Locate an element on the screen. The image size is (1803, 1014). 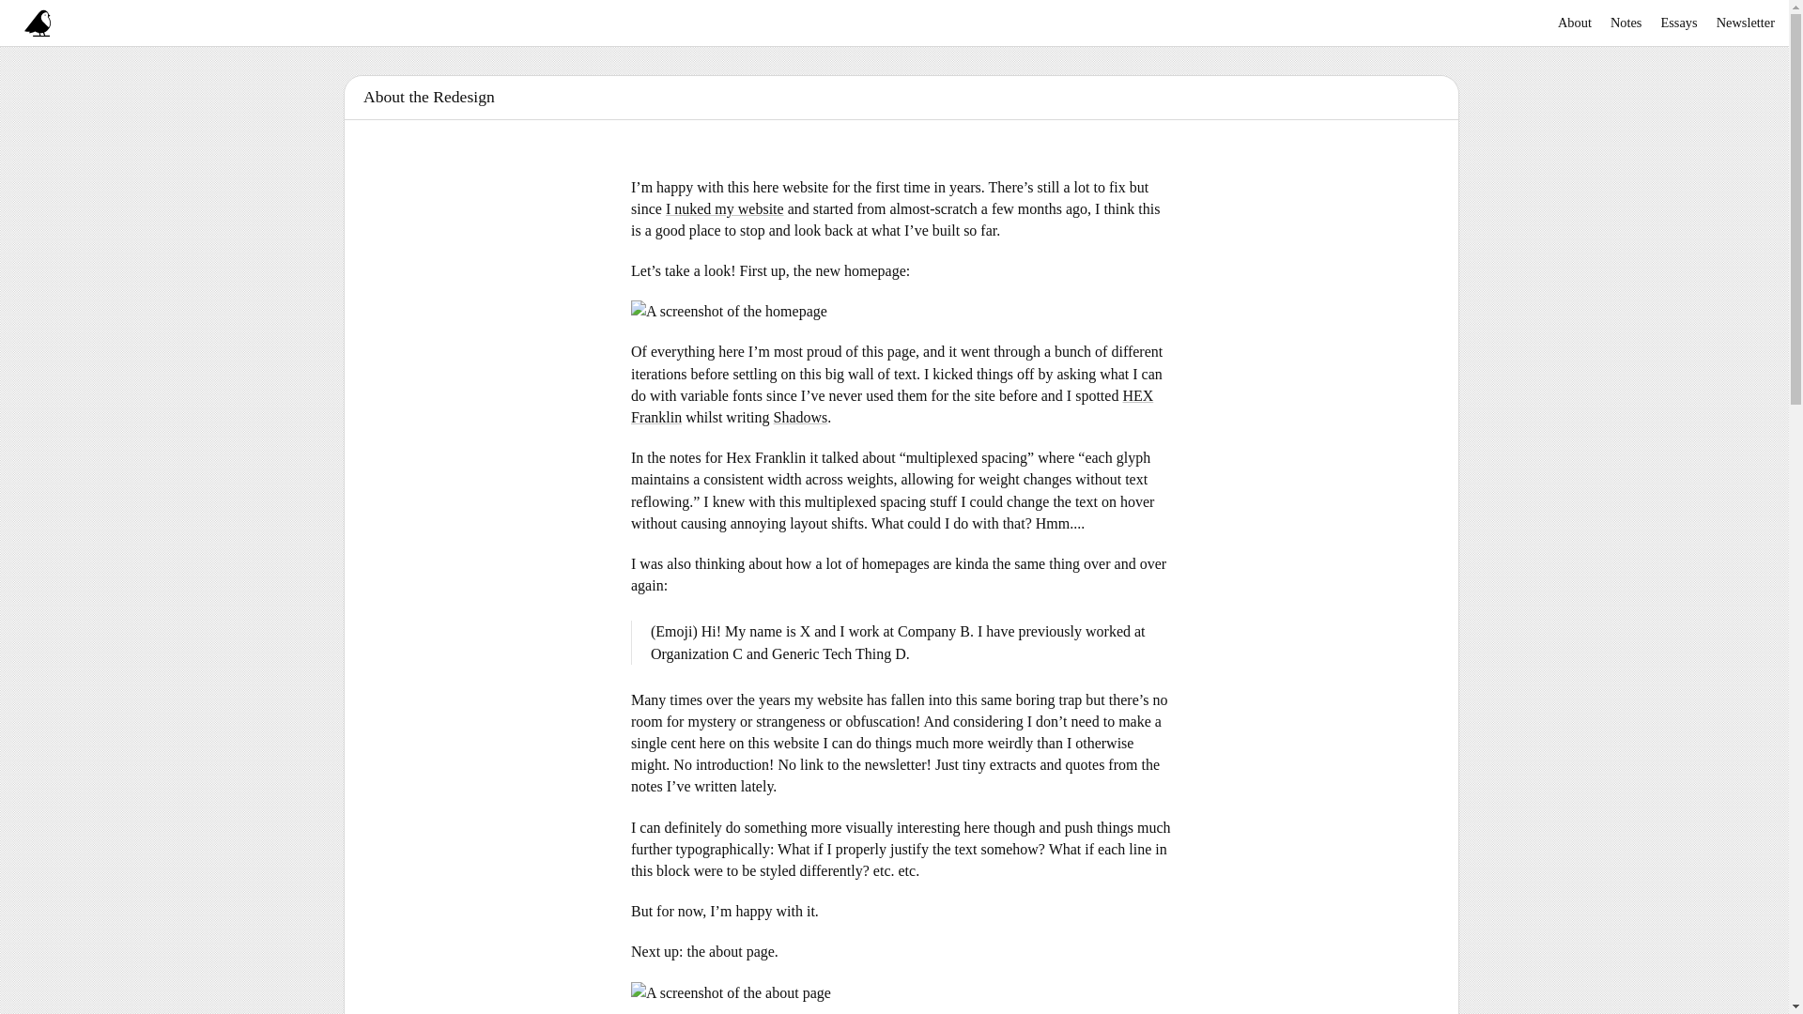
Home is located at coordinates (37, 23).